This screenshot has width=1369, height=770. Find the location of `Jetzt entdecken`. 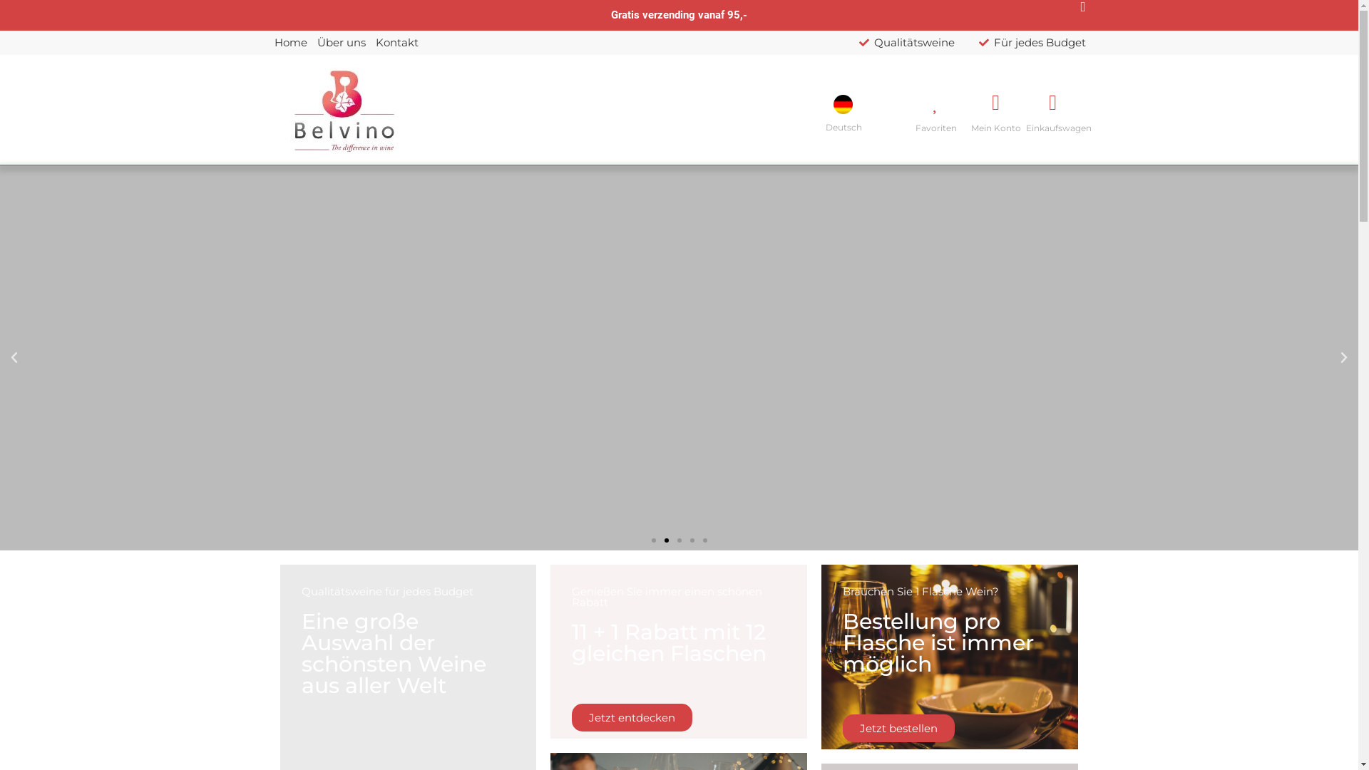

Jetzt entdecken is located at coordinates (632, 717).